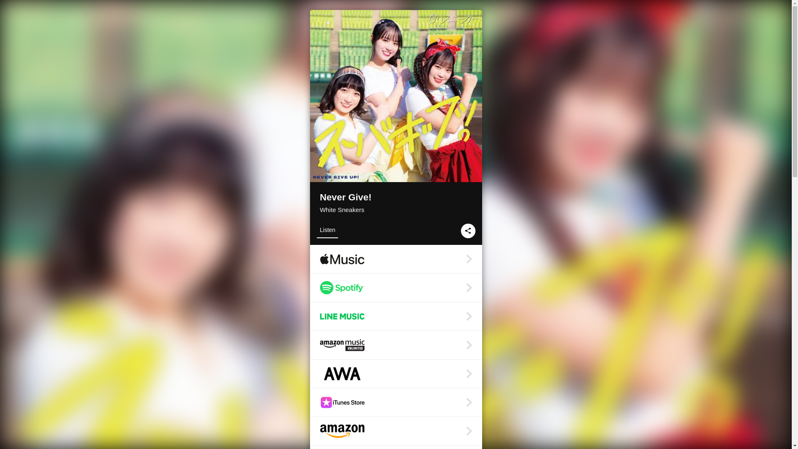  I want to click on Available on AWA, so click(396, 374).